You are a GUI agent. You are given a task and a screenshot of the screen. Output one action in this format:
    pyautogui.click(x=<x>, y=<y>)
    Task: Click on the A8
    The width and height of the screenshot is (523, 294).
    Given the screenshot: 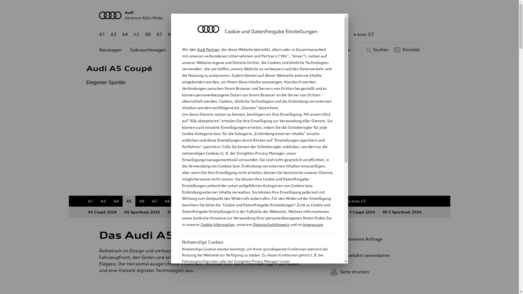 What is the action you would take?
    pyautogui.click(x=167, y=201)
    